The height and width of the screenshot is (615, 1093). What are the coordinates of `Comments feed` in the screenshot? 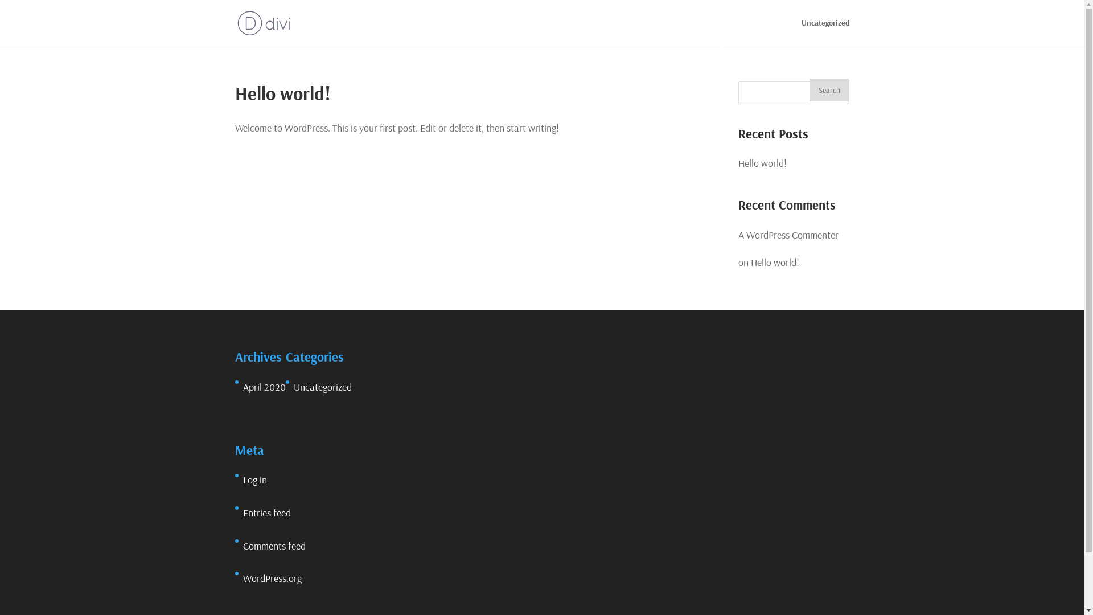 It's located at (274, 546).